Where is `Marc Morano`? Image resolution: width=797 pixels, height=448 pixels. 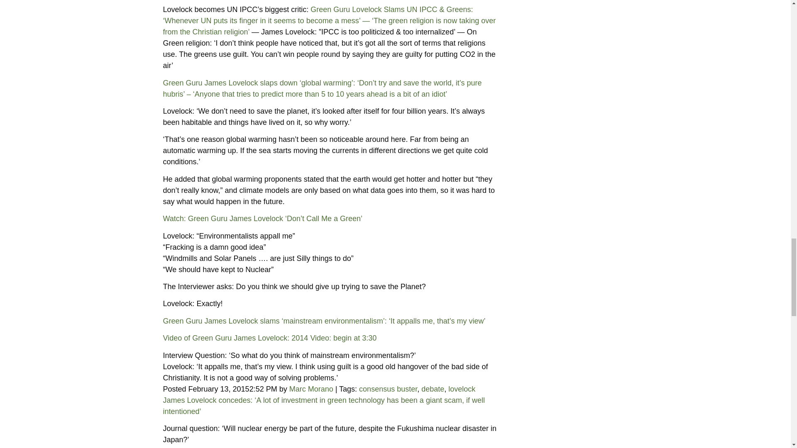
Marc Morano is located at coordinates (311, 389).